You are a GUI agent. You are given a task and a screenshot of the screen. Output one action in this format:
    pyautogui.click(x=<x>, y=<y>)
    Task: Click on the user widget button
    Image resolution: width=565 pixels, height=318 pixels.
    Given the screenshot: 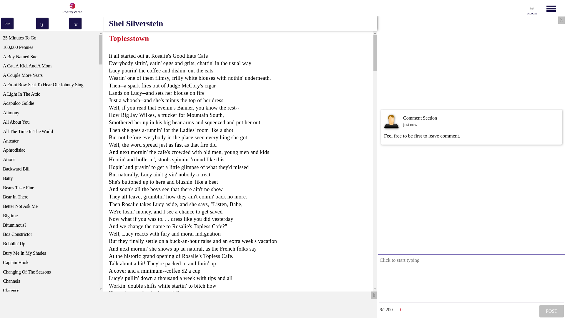 What is the action you would take?
    pyautogui.click(x=532, y=8)
    